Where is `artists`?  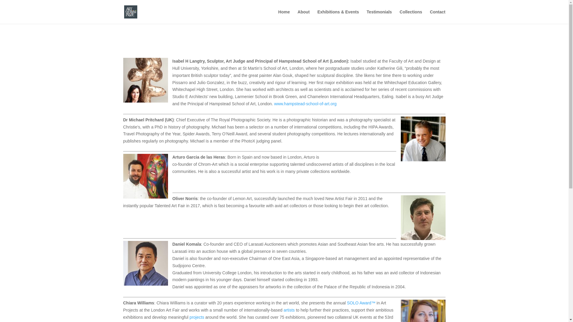 artists is located at coordinates (289, 310).